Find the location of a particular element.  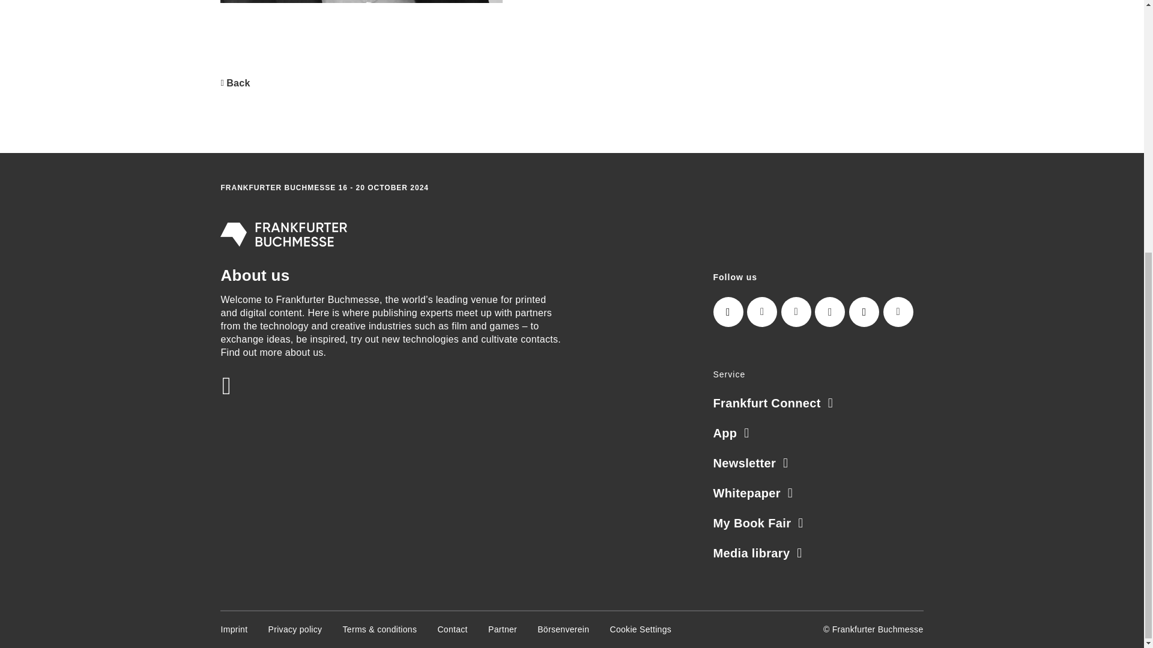

Twitter is located at coordinates (796, 312).